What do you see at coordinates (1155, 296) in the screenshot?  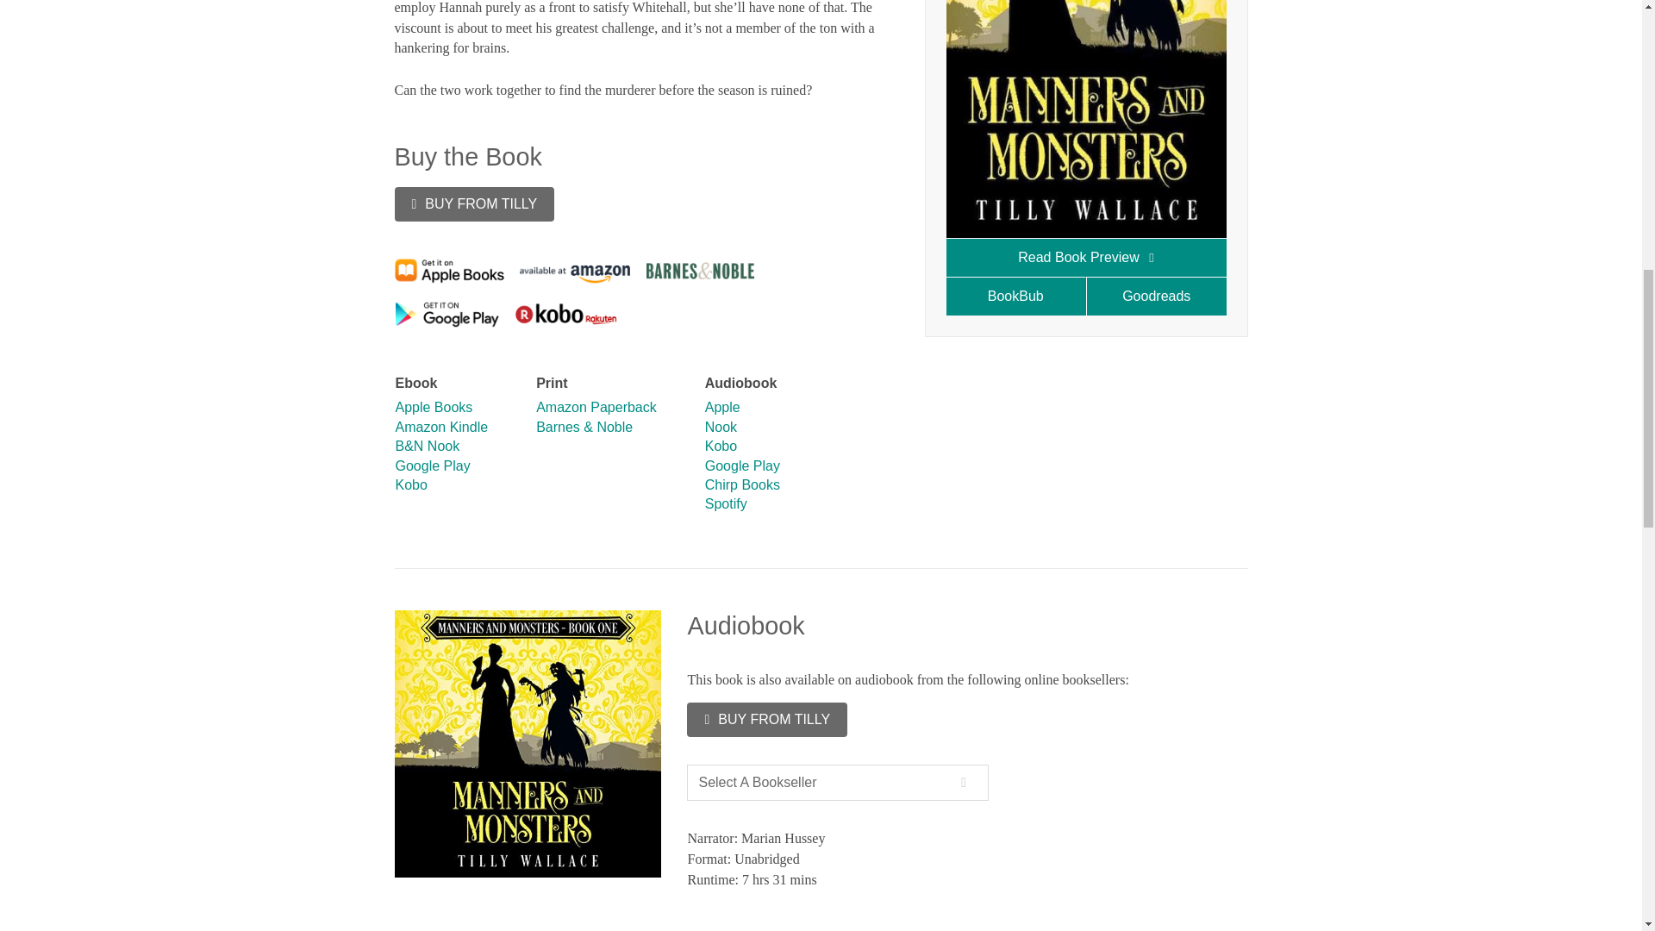 I see `Goodreads` at bounding box center [1155, 296].